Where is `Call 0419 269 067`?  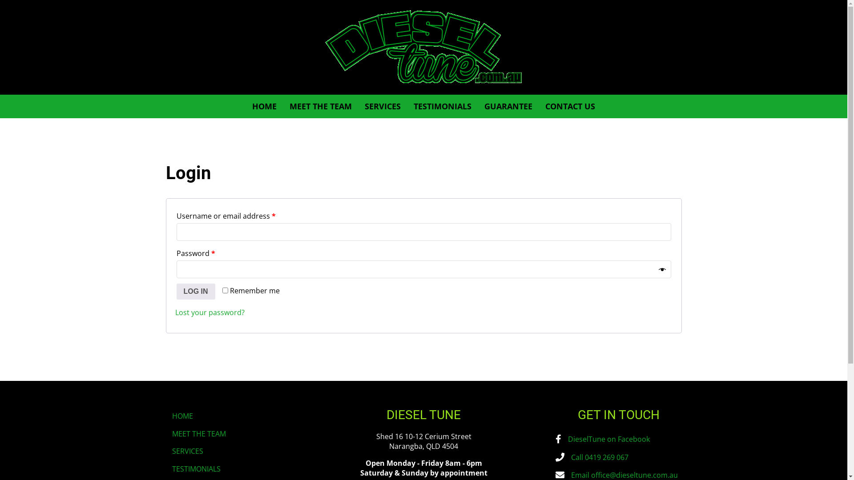 Call 0419 269 067 is located at coordinates (600, 457).